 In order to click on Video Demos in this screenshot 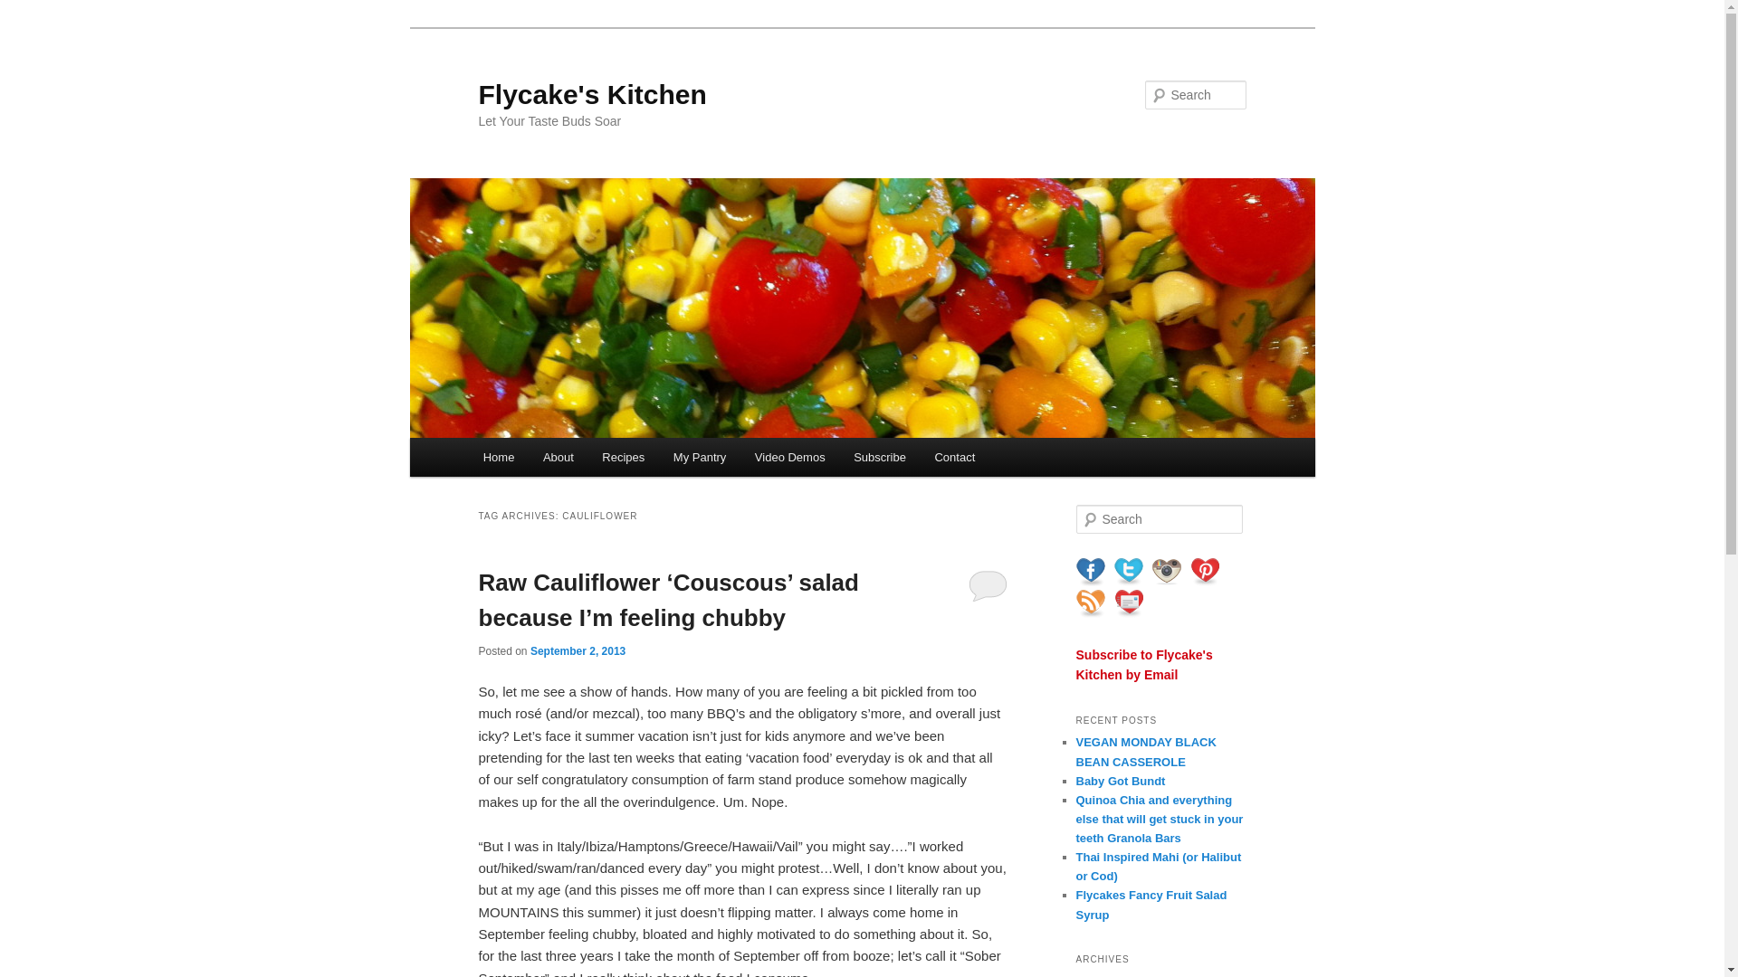, I will do `click(789, 457)`.